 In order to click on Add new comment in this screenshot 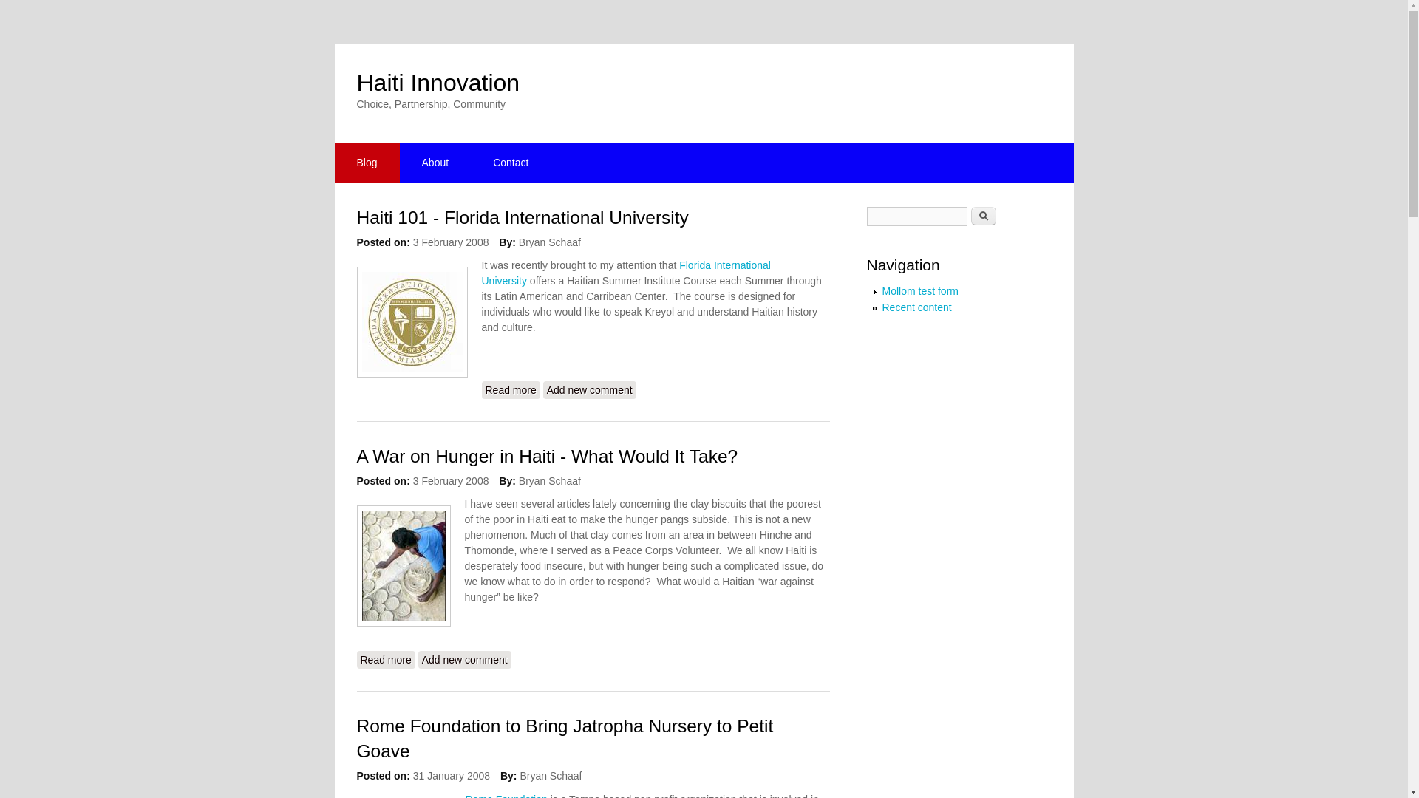, I will do `click(366, 163)`.